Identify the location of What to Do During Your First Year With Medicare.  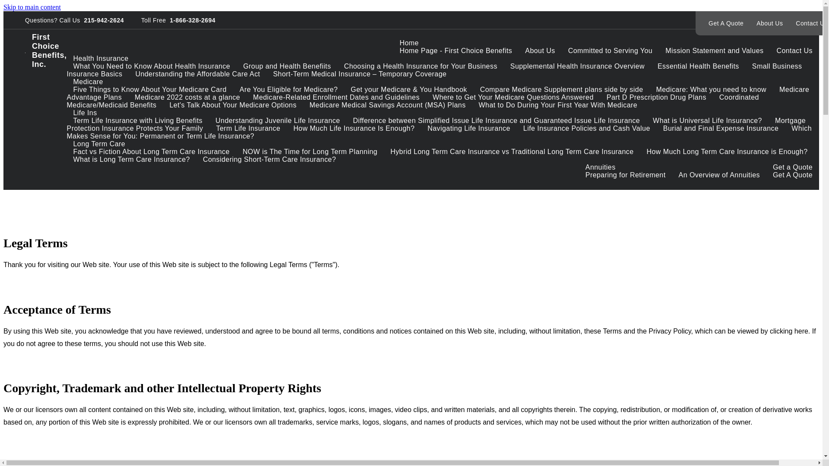
(558, 105).